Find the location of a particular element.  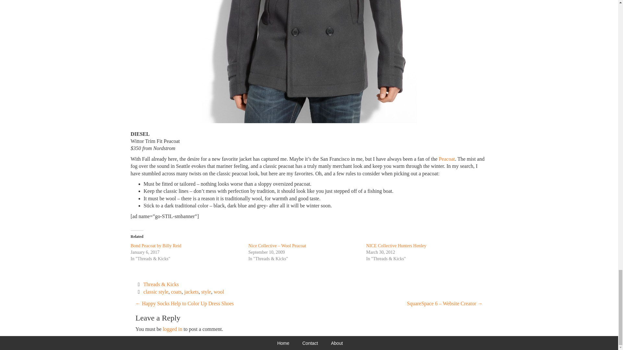

logged in is located at coordinates (173, 329).